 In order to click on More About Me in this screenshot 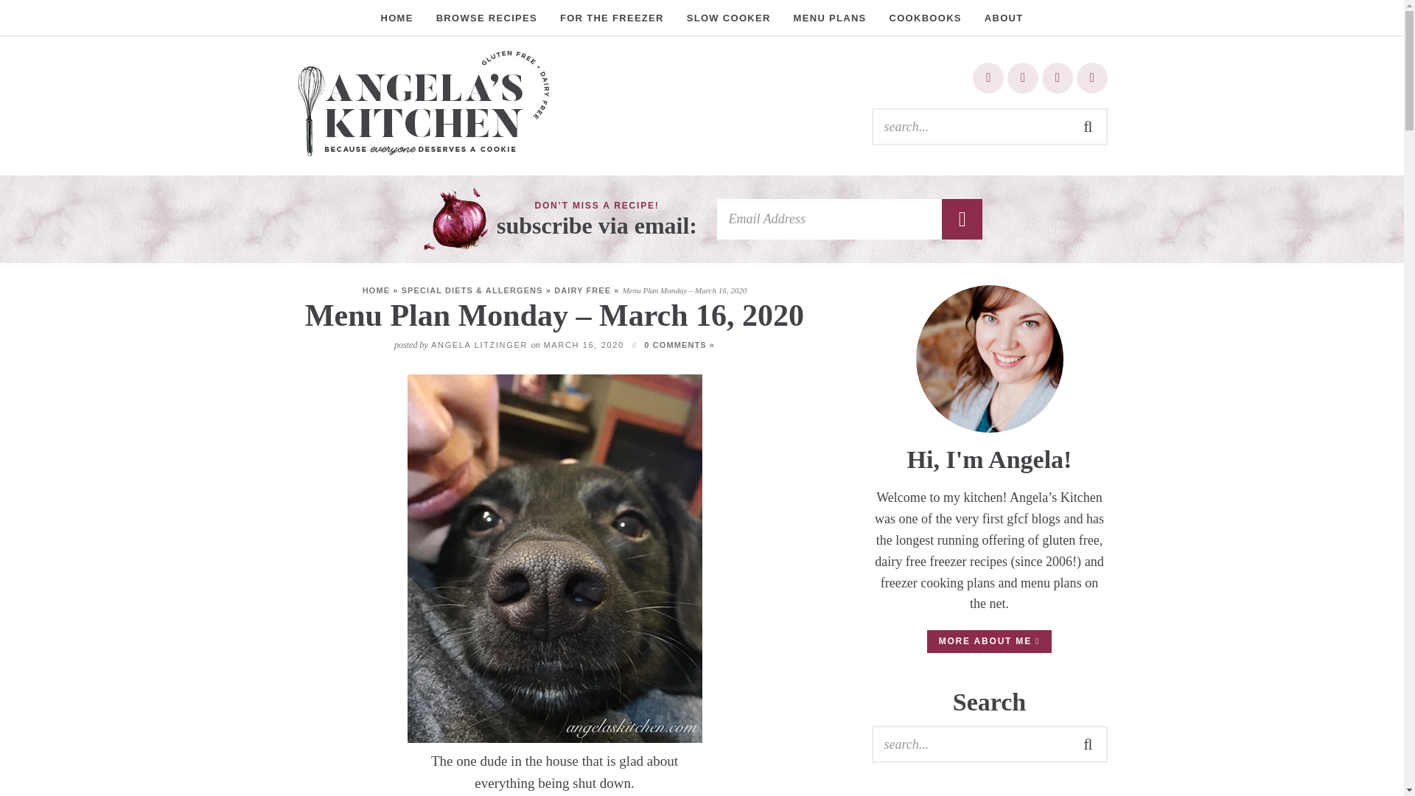, I will do `click(989, 358)`.